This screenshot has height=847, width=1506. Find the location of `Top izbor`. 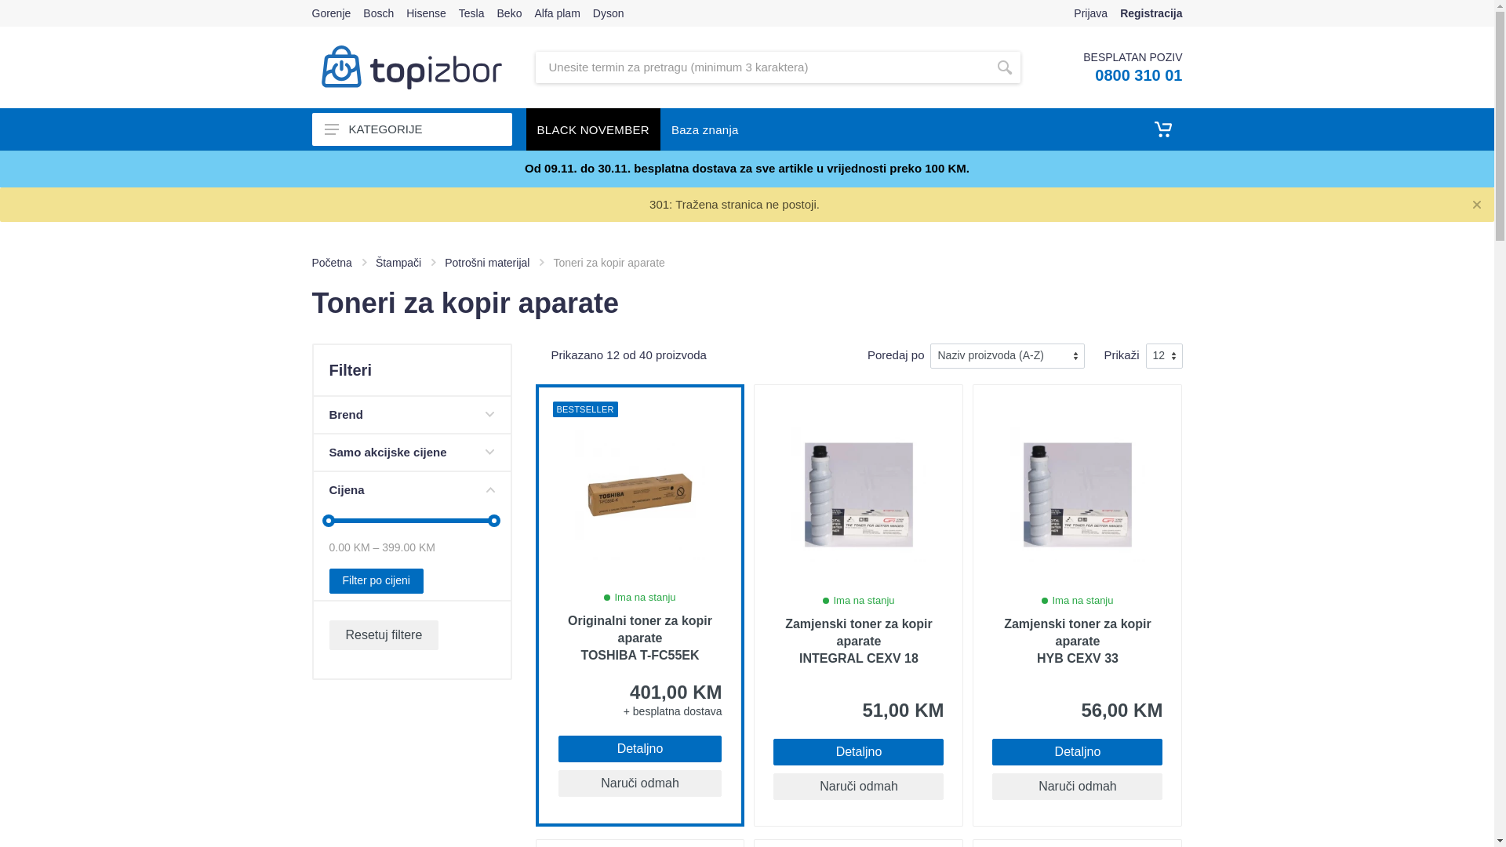

Top izbor is located at coordinates (412, 67).